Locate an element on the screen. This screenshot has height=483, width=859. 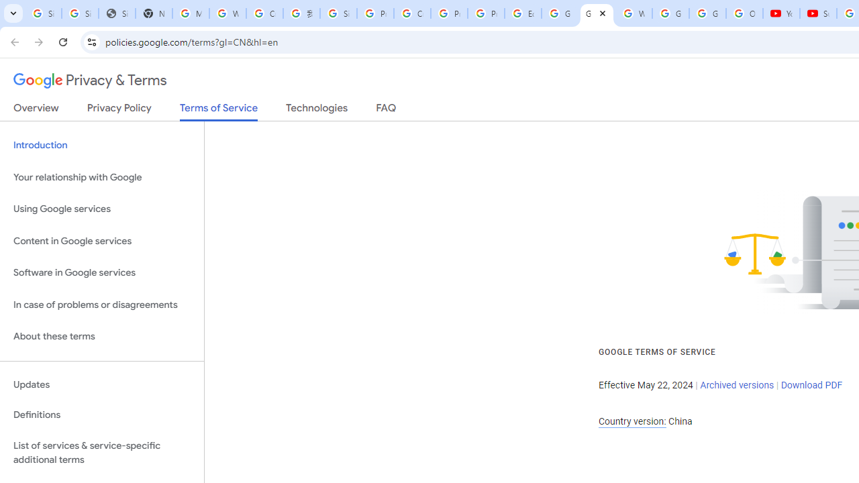
Introduction is located at coordinates (102, 145).